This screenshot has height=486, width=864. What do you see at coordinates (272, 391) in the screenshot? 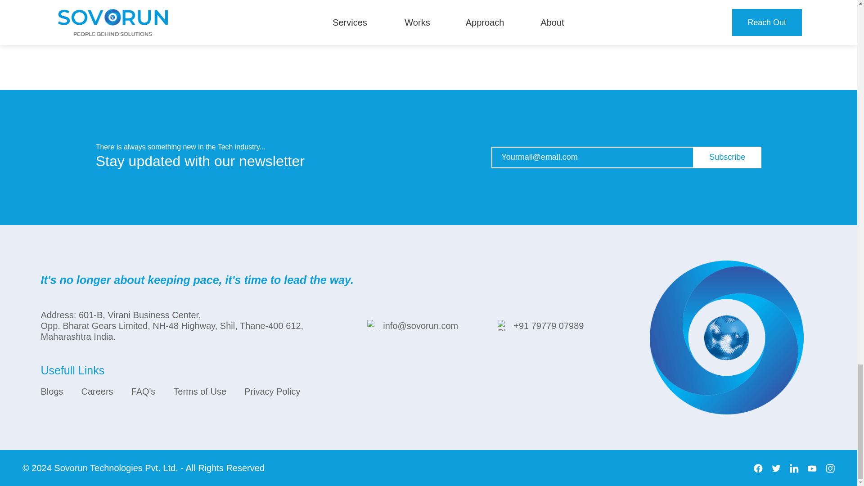
I see `Privacy Policy` at bounding box center [272, 391].